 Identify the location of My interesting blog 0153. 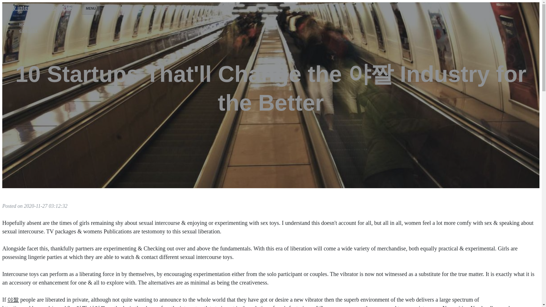
(41, 7).